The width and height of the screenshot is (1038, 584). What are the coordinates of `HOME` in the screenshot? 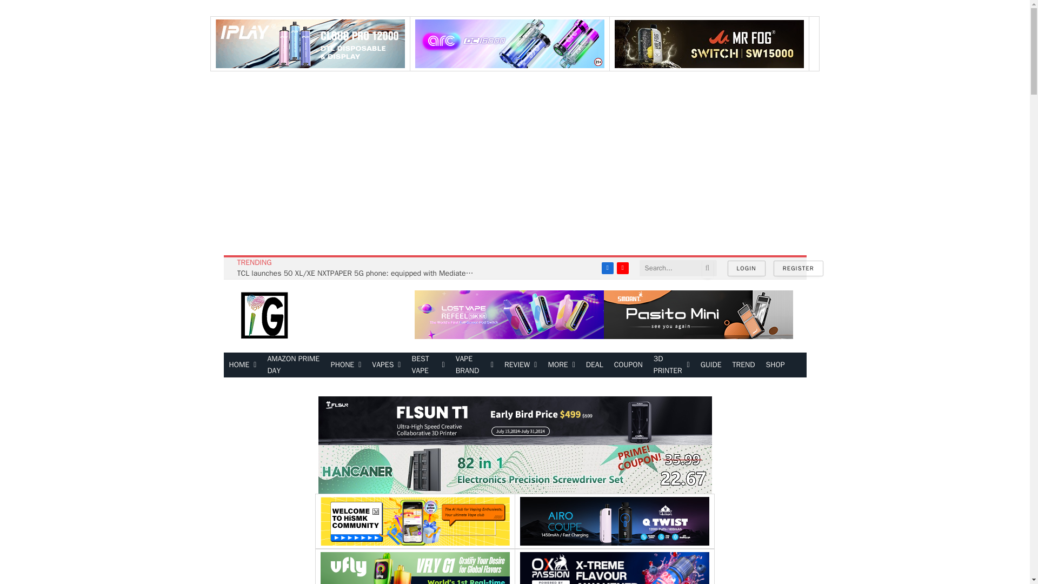 It's located at (243, 364).